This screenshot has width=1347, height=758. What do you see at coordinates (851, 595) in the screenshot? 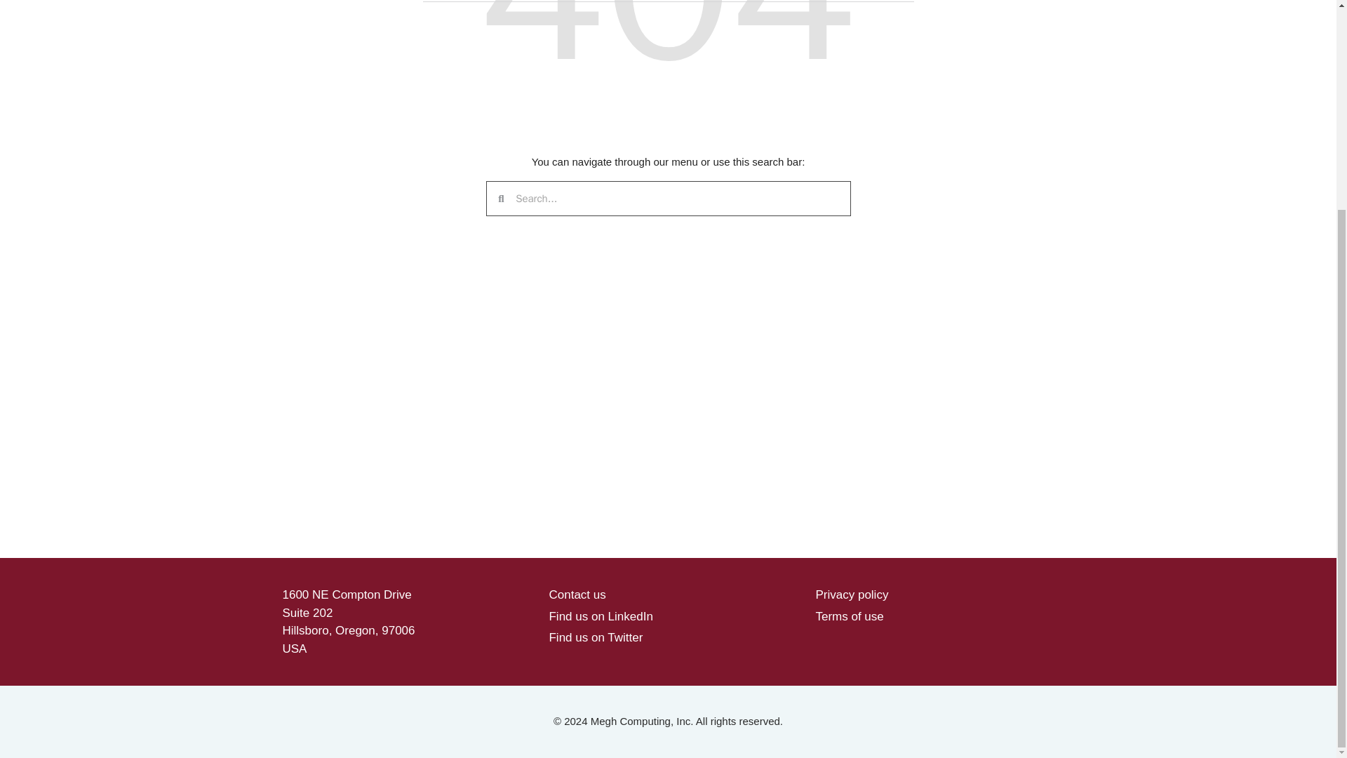
I see `Privacy policy` at bounding box center [851, 595].